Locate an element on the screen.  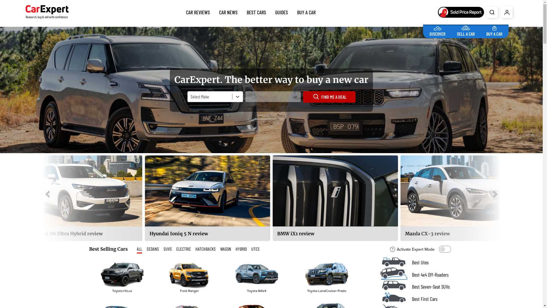
BMW iX1 review is located at coordinates (335, 198).